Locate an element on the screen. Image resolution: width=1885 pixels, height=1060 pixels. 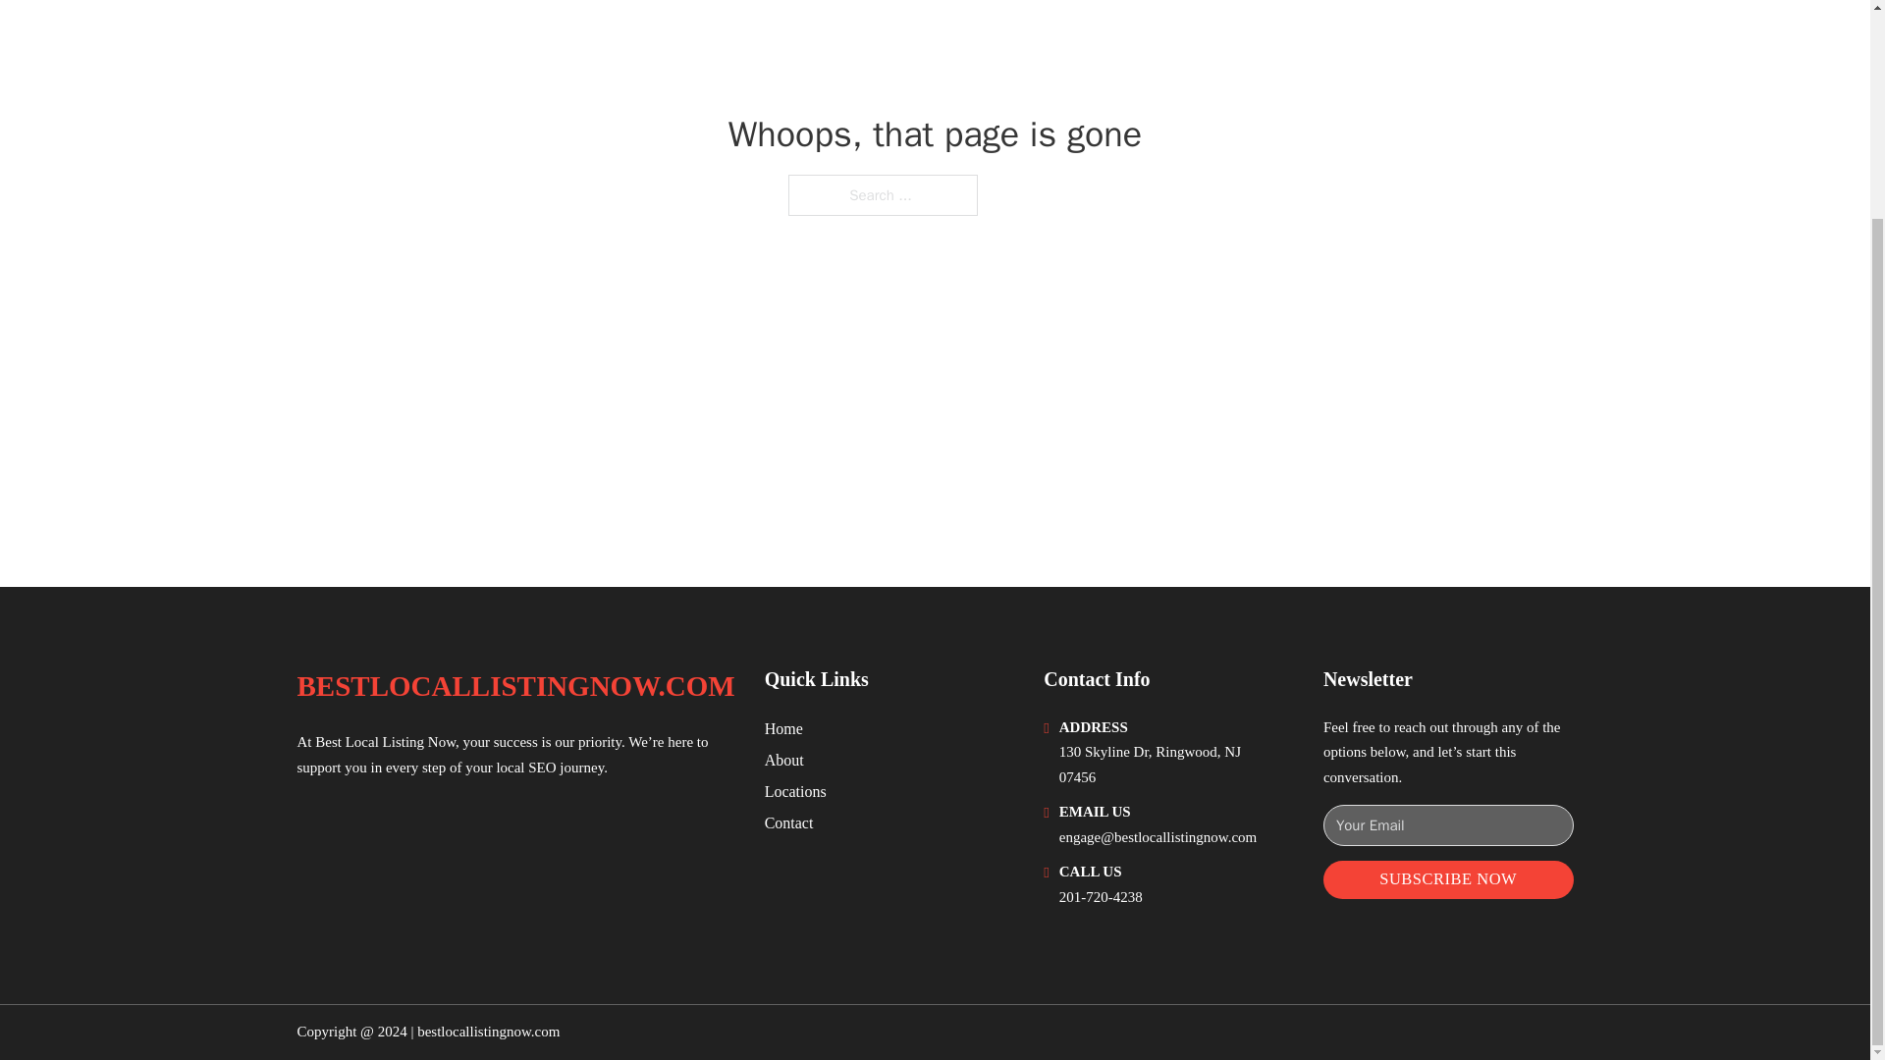
Locations is located at coordinates (795, 791).